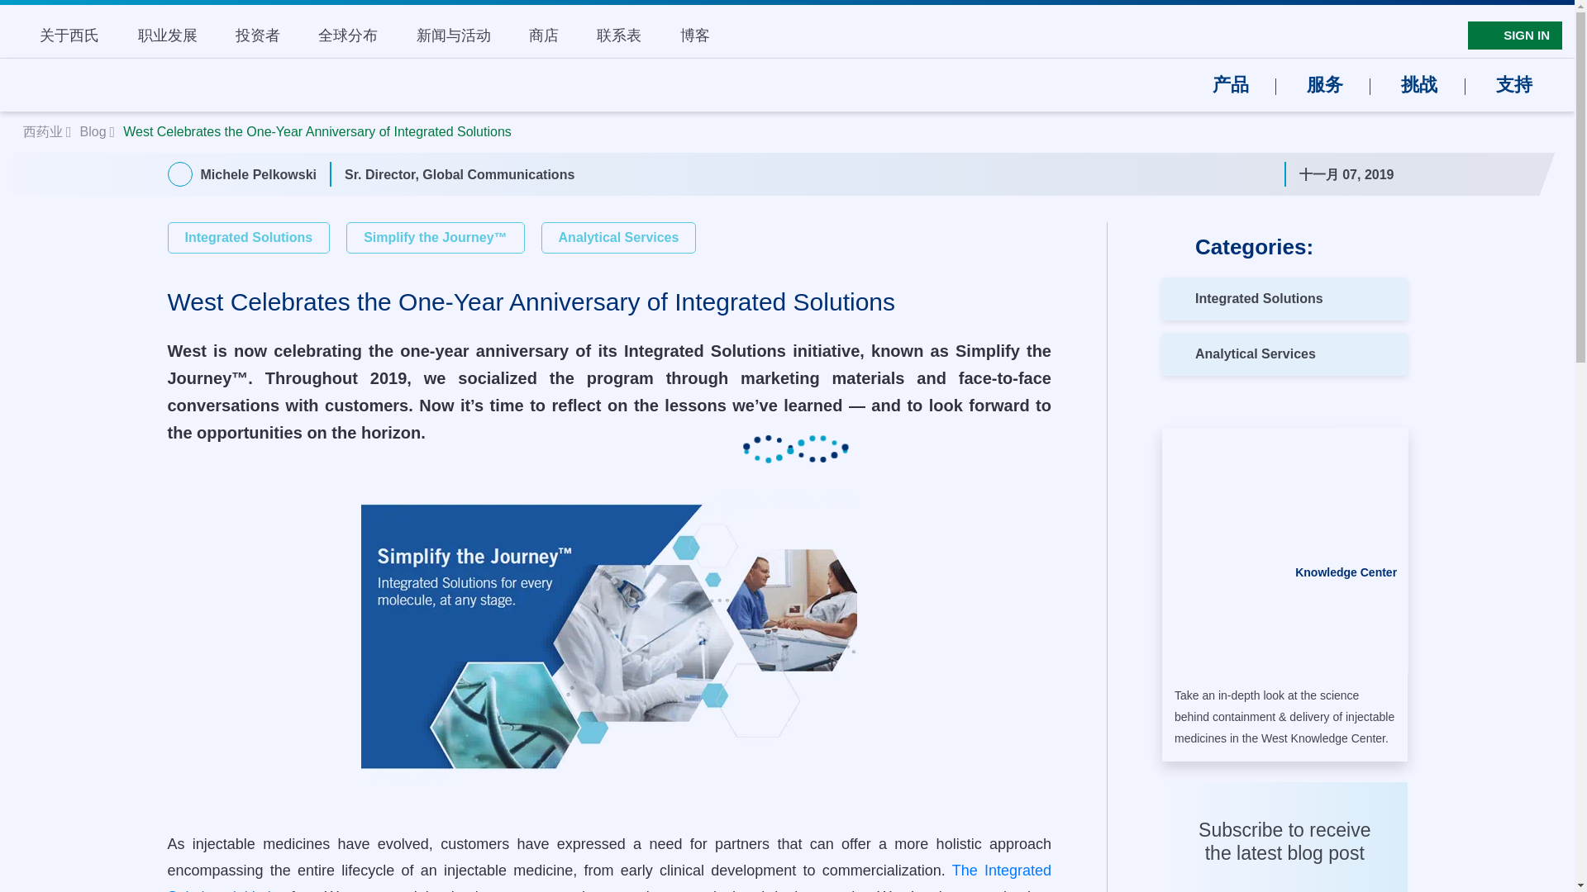 This screenshot has height=892, width=1587. I want to click on SIGN IN, so click(1515, 36).